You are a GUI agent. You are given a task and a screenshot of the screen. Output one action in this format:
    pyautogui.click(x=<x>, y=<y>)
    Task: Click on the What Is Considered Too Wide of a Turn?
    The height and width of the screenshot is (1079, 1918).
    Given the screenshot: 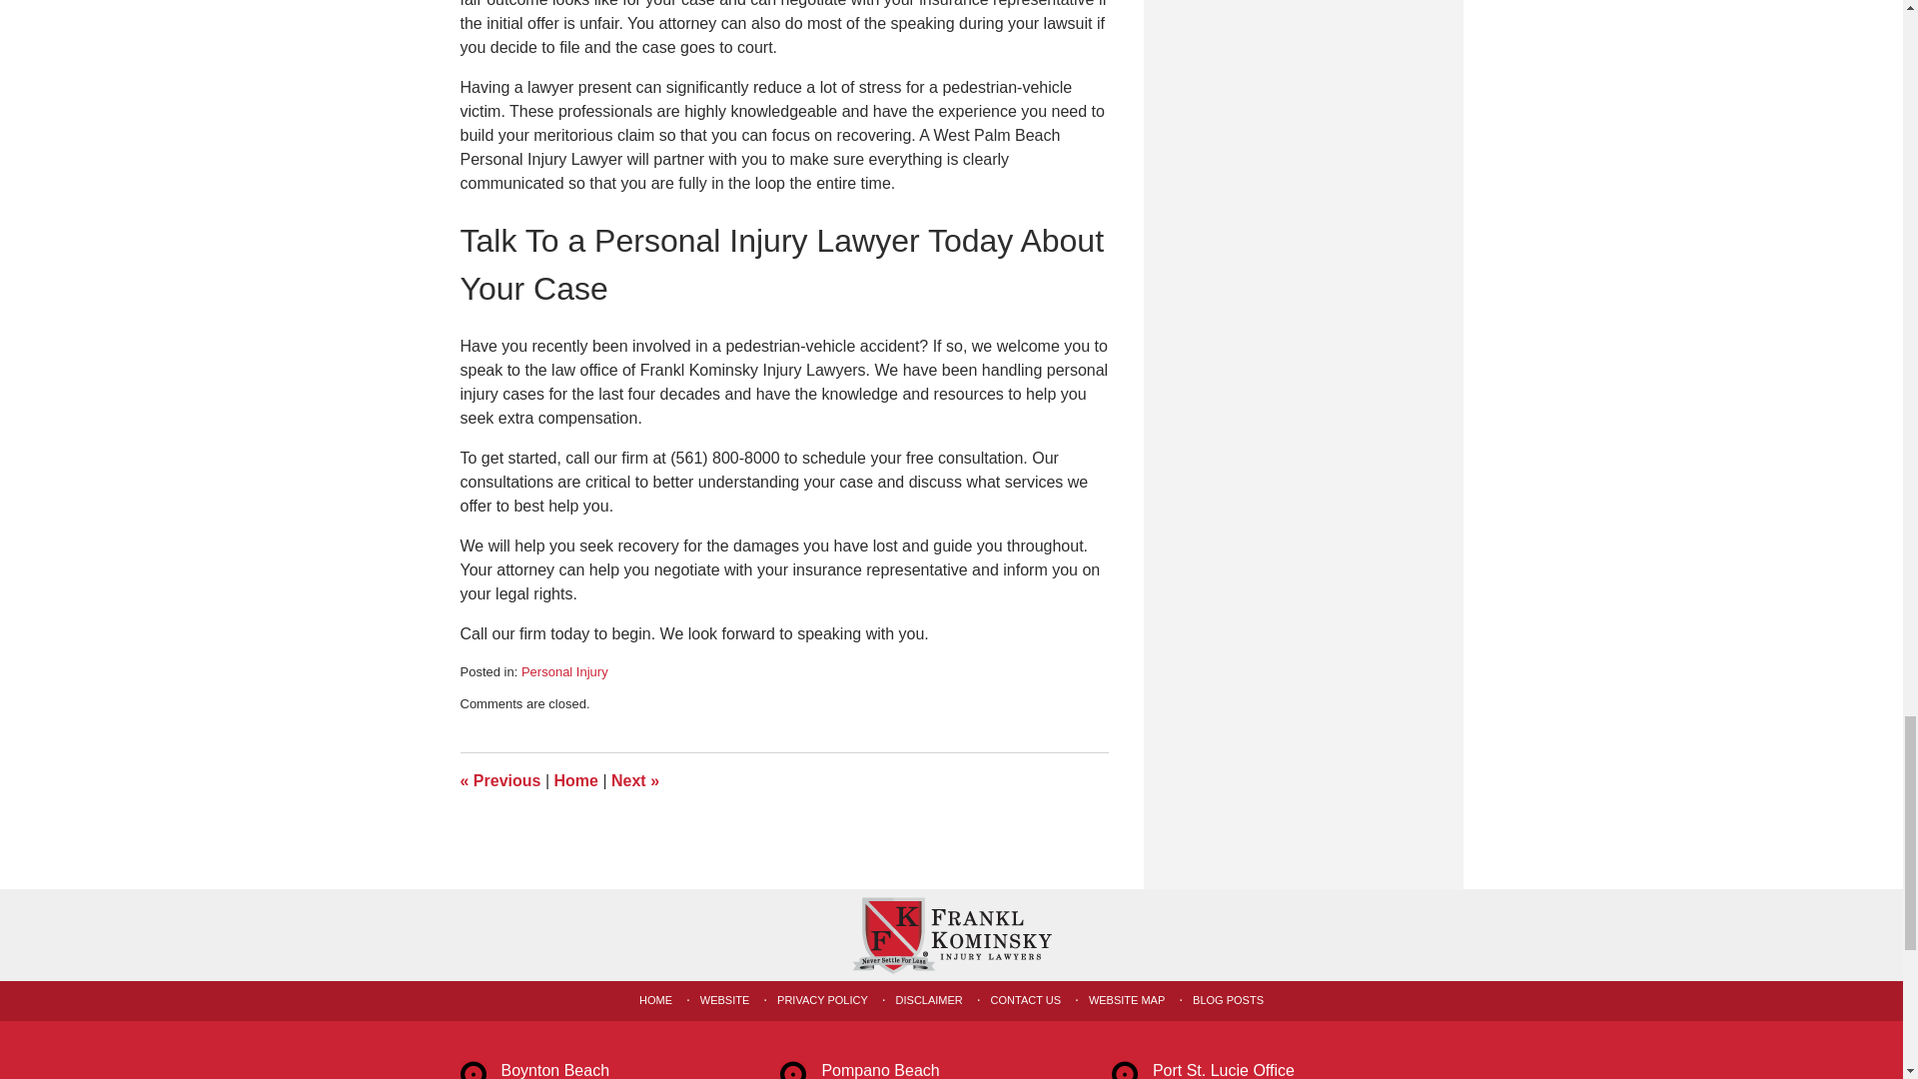 What is the action you would take?
    pyautogui.click(x=499, y=780)
    